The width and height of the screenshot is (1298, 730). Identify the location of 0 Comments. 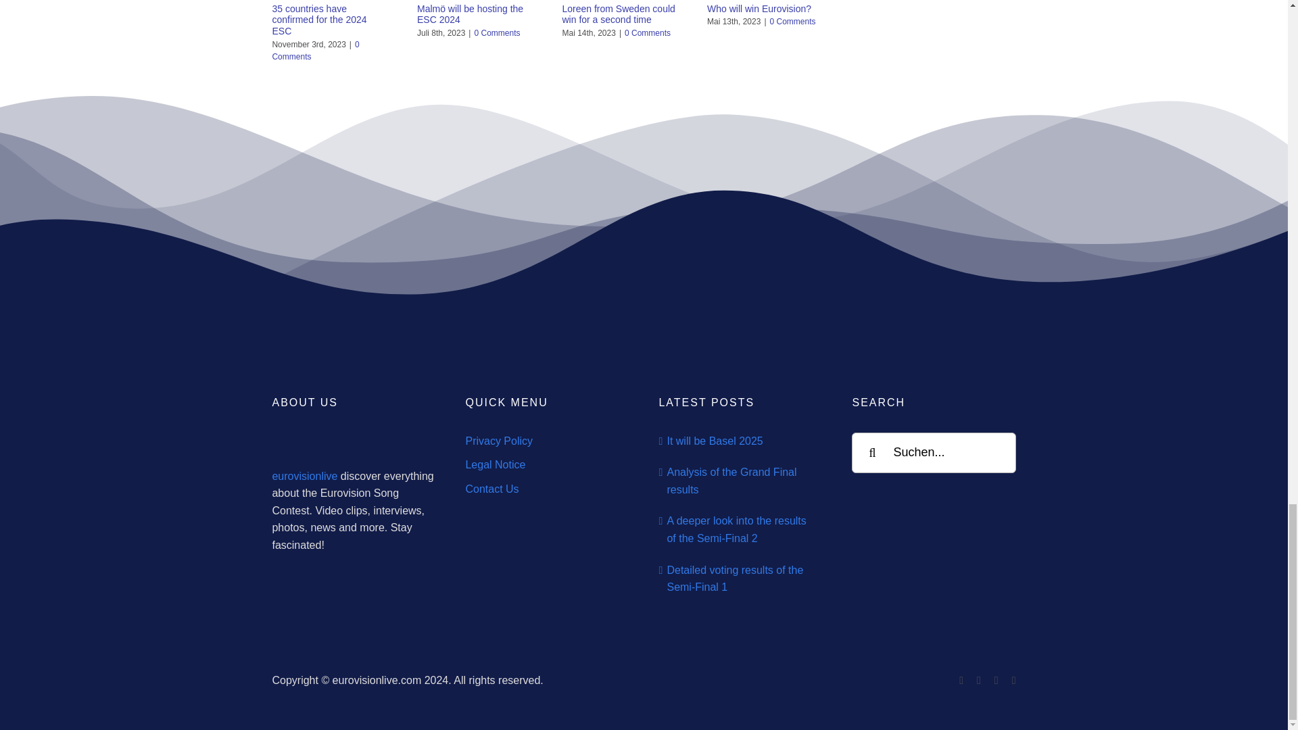
(315, 50).